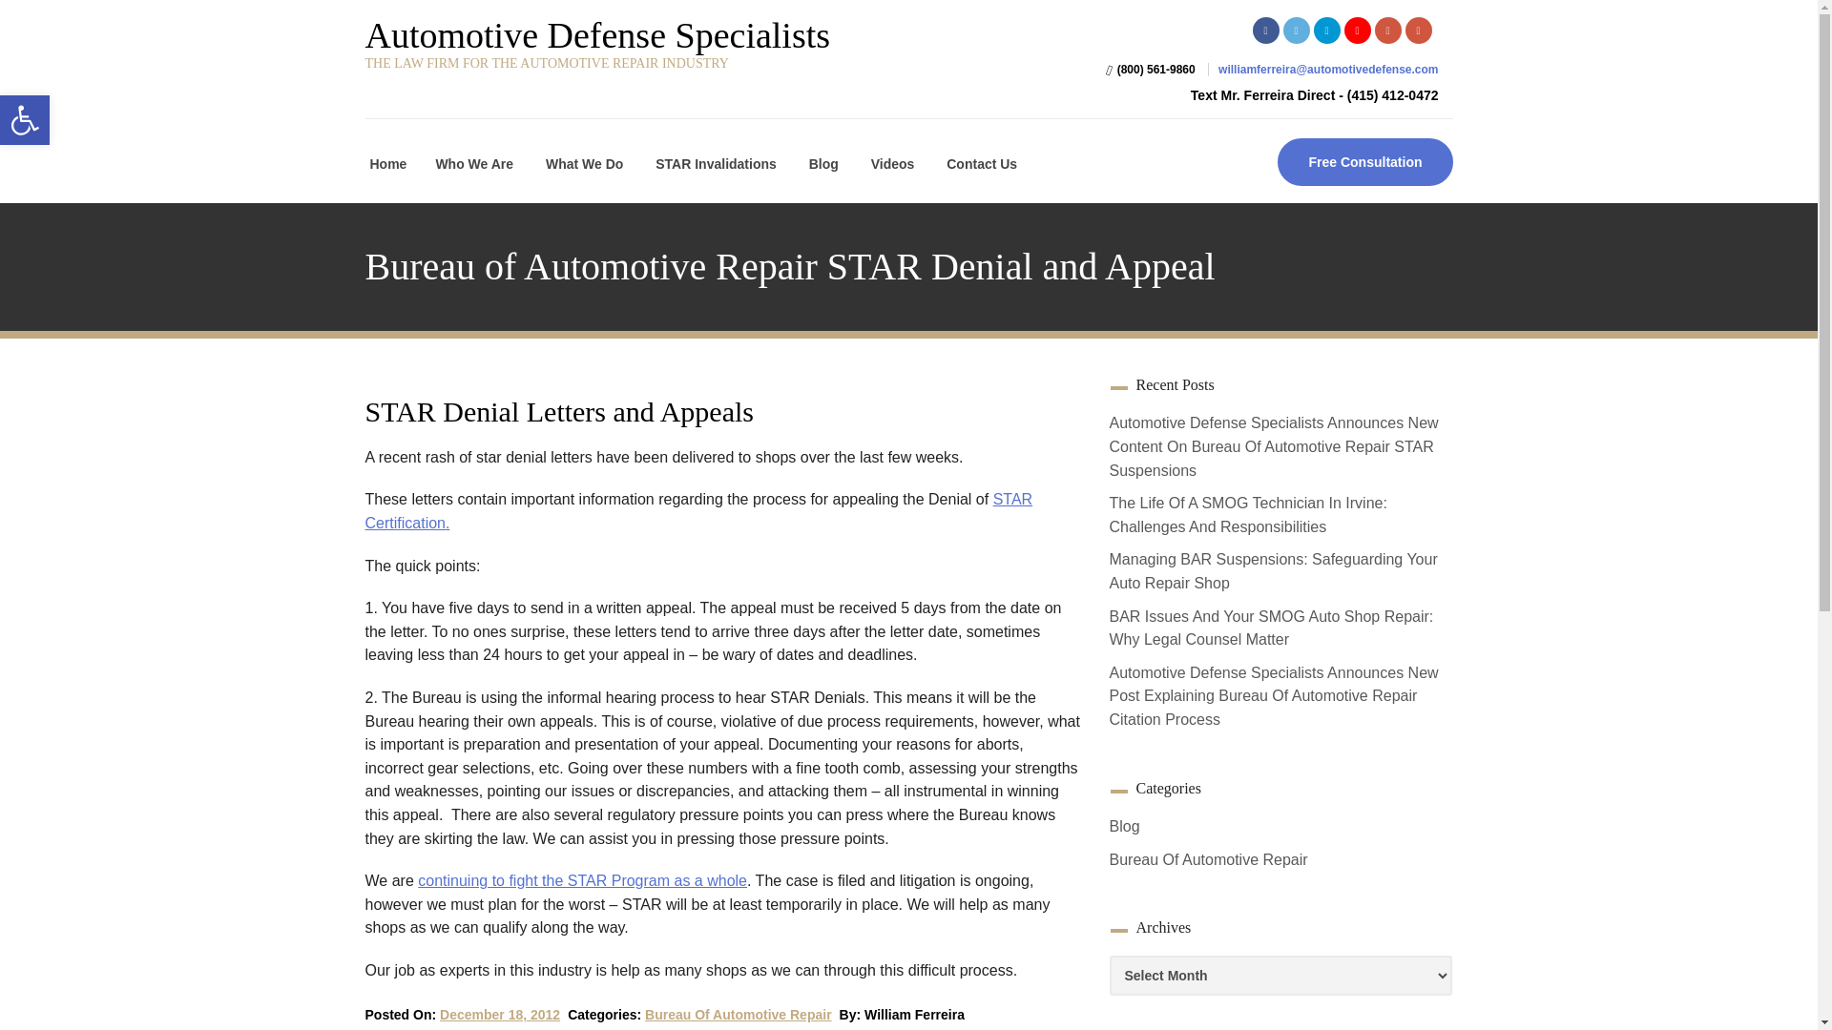 The image size is (1832, 1030). What do you see at coordinates (582, 880) in the screenshot?
I see `star litigation` at bounding box center [582, 880].